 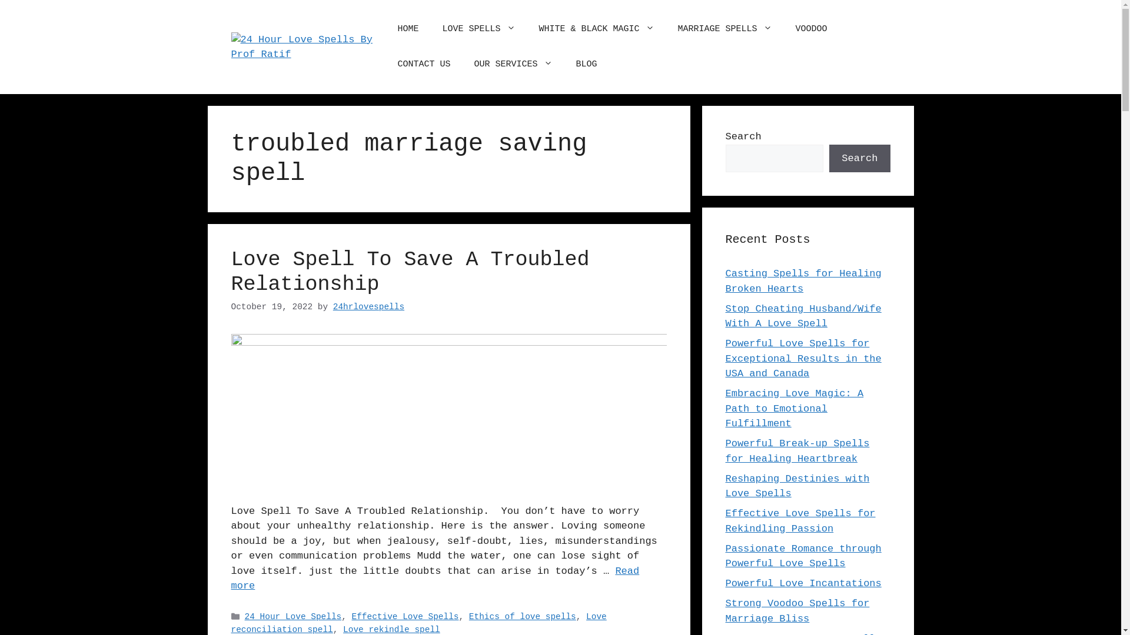 What do you see at coordinates (410, 272) in the screenshot?
I see `Love Spell To Save A Troubled Relationship` at bounding box center [410, 272].